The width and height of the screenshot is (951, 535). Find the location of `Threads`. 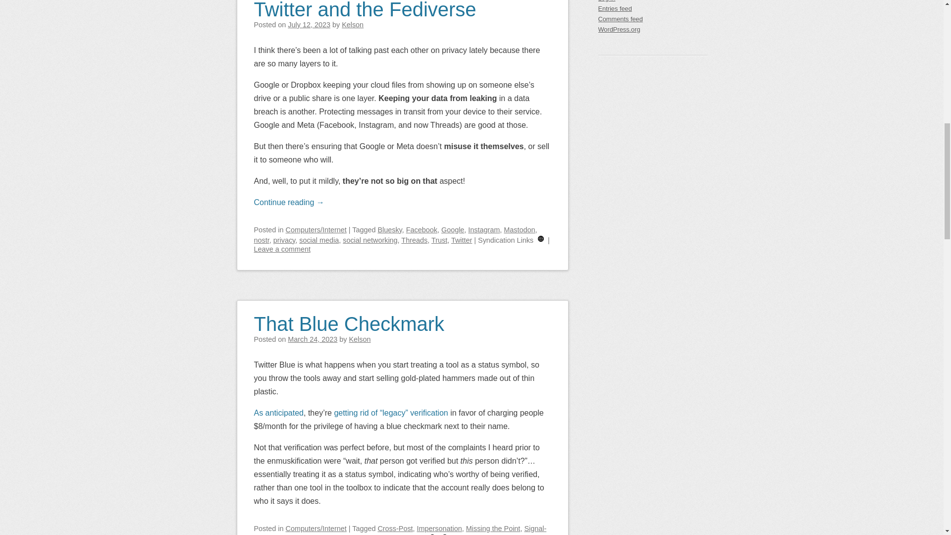

Threads is located at coordinates (414, 240).